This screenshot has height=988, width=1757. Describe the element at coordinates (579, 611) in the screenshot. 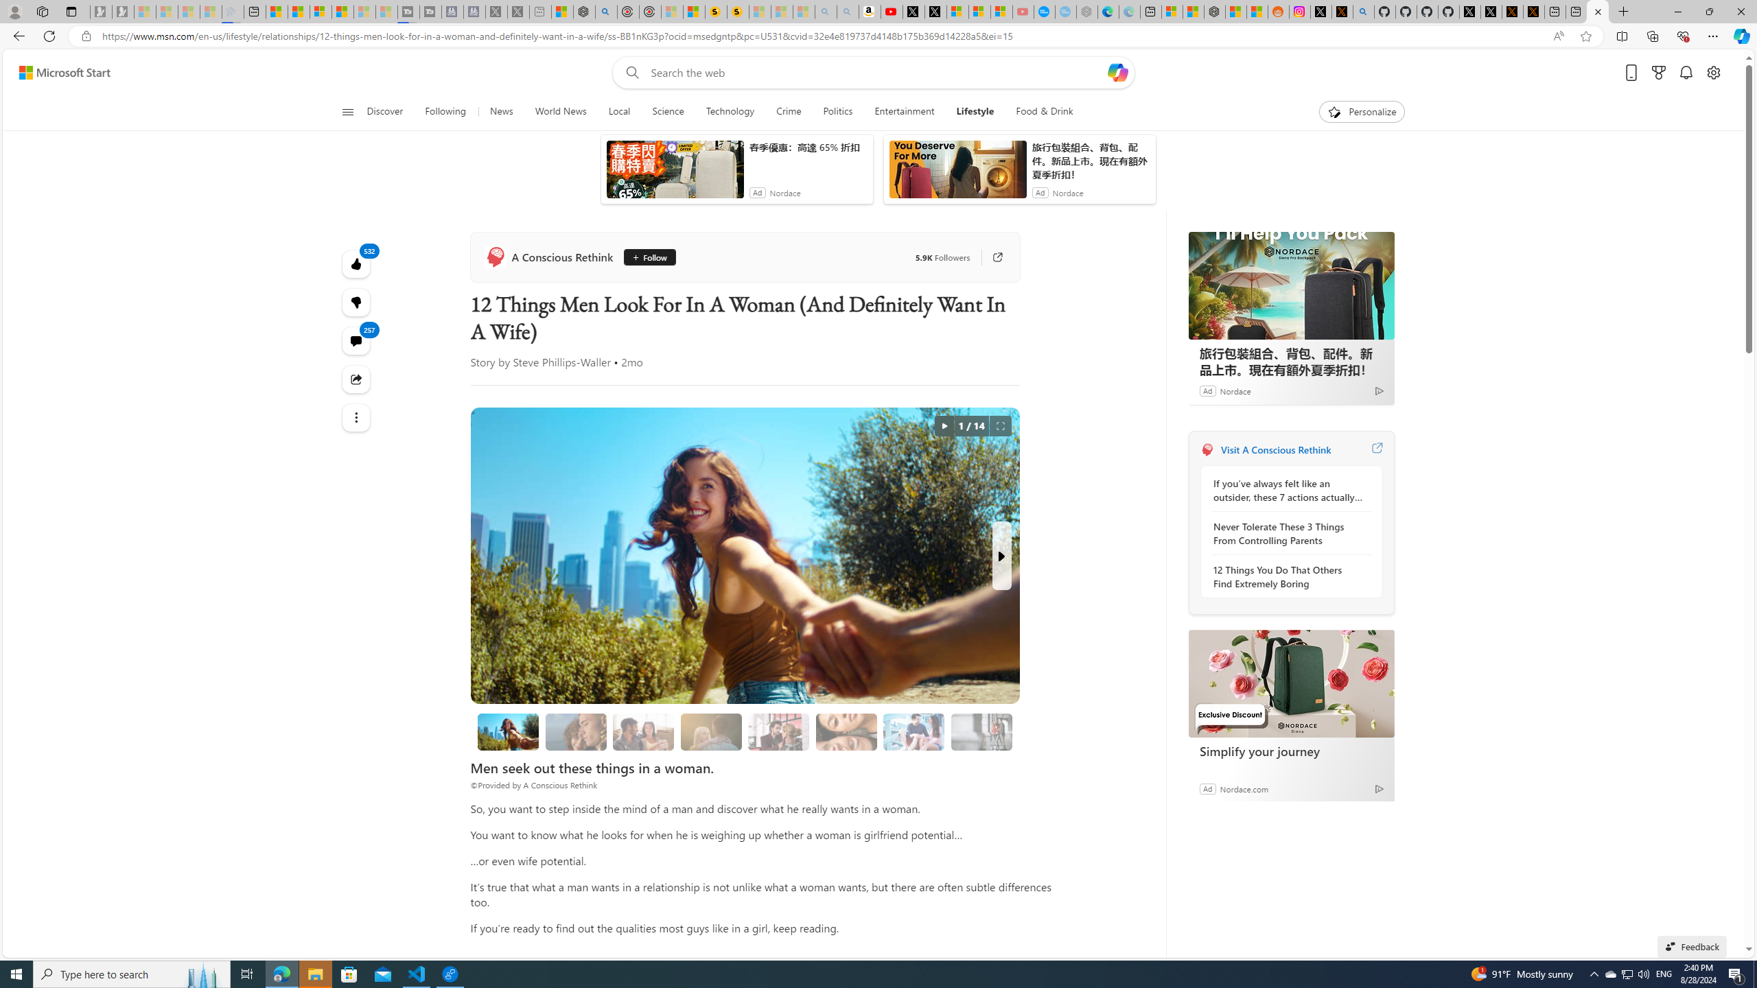

I see `33 Like` at that location.